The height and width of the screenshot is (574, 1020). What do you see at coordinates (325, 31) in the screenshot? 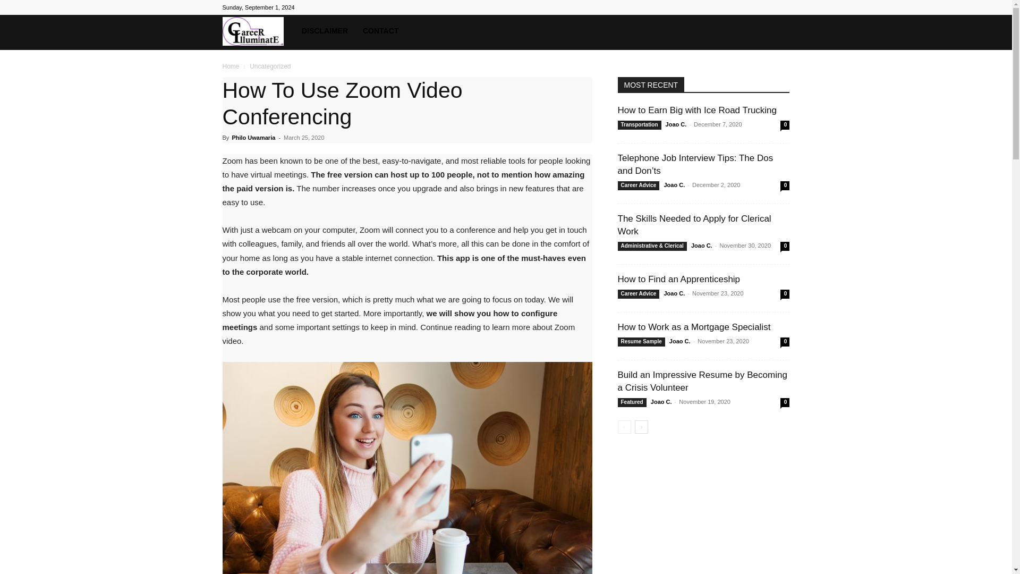
I see `DISCLAIMER` at bounding box center [325, 31].